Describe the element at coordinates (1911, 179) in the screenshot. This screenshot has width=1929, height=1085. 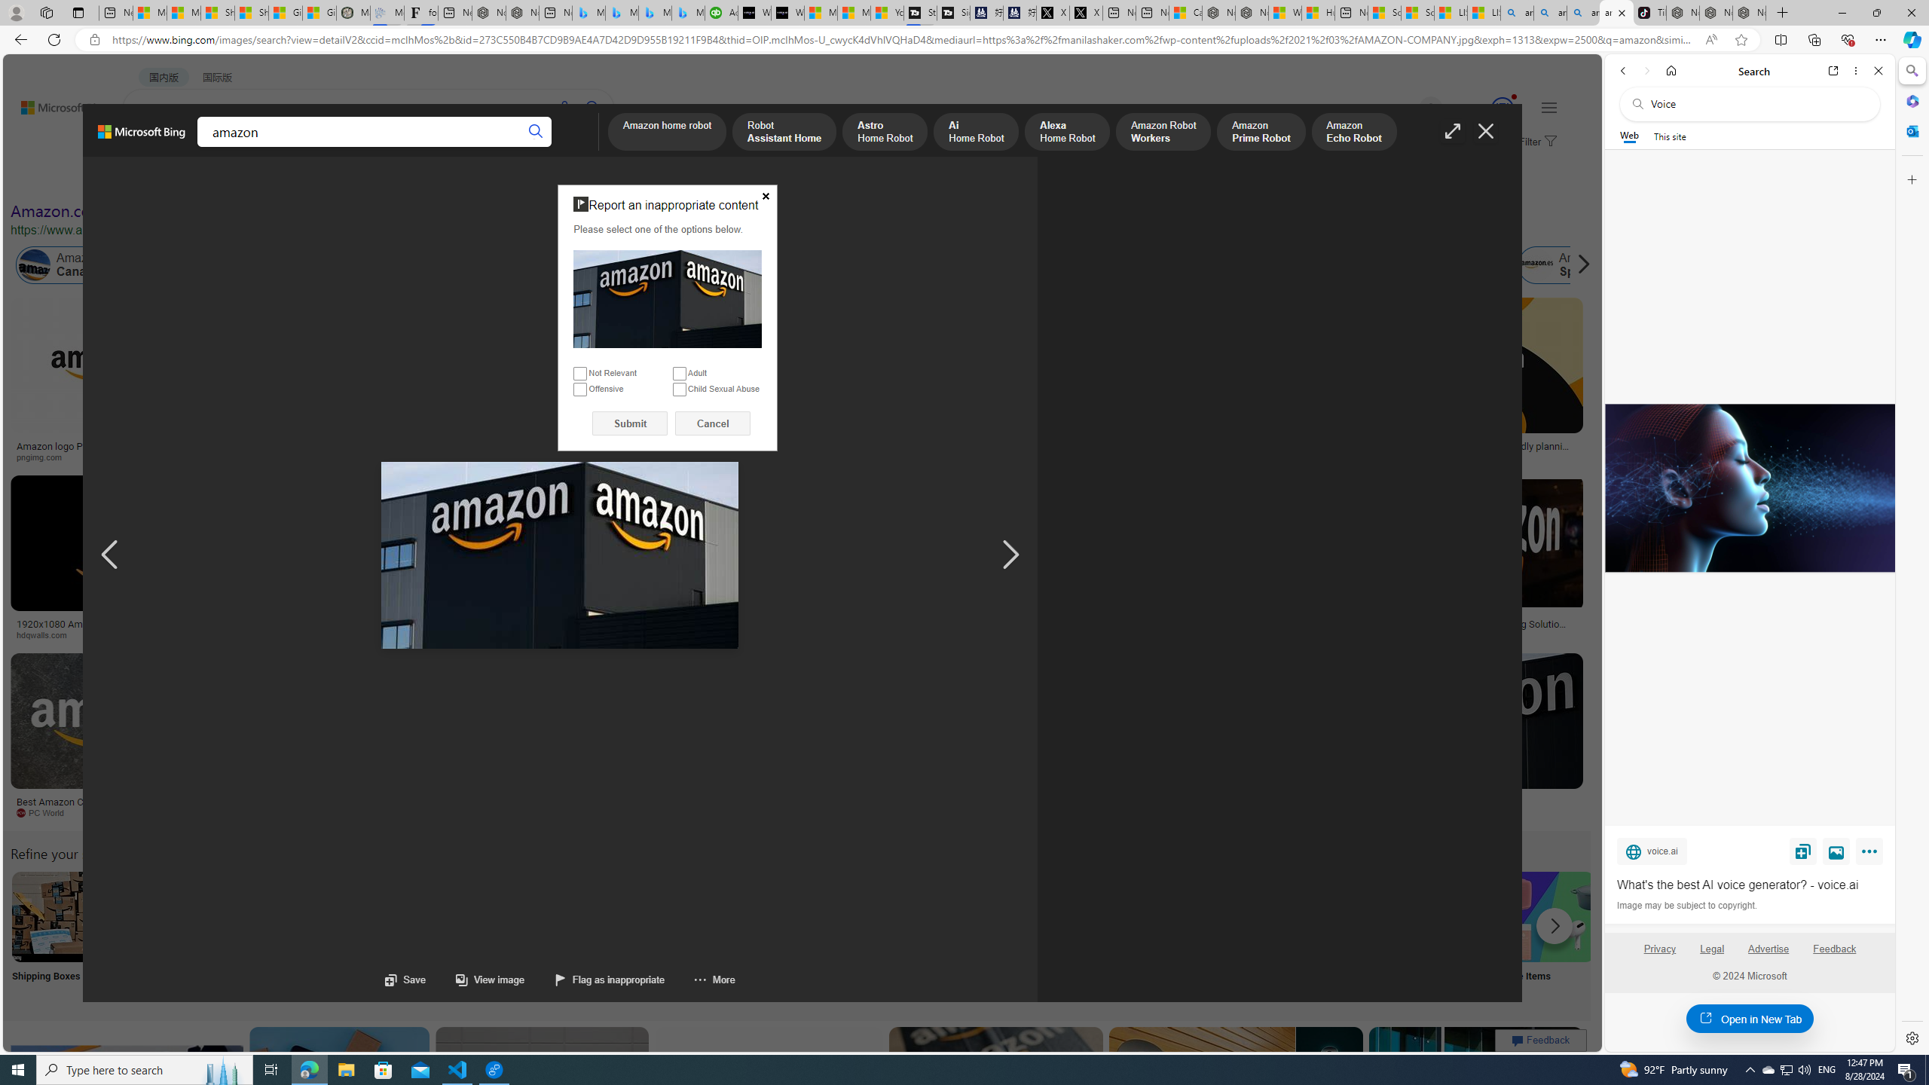
I see `Customize` at that location.